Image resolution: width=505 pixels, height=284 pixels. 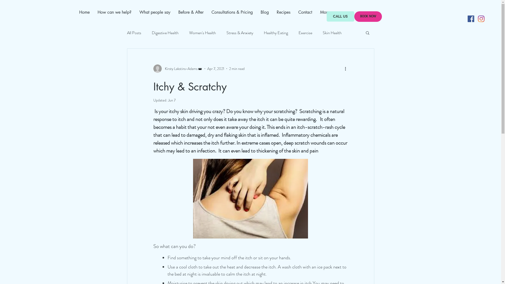 I want to click on What people say, so click(x=155, y=16).